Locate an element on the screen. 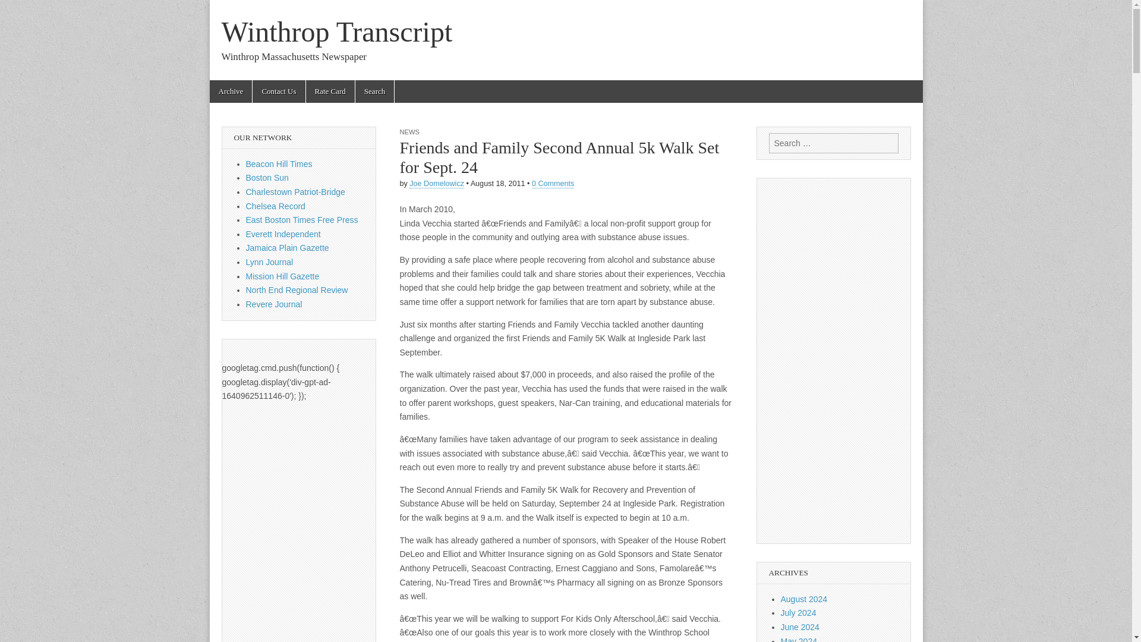 The width and height of the screenshot is (1141, 642). Posts by Joe Domelowicz is located at coordinates (437, 184).